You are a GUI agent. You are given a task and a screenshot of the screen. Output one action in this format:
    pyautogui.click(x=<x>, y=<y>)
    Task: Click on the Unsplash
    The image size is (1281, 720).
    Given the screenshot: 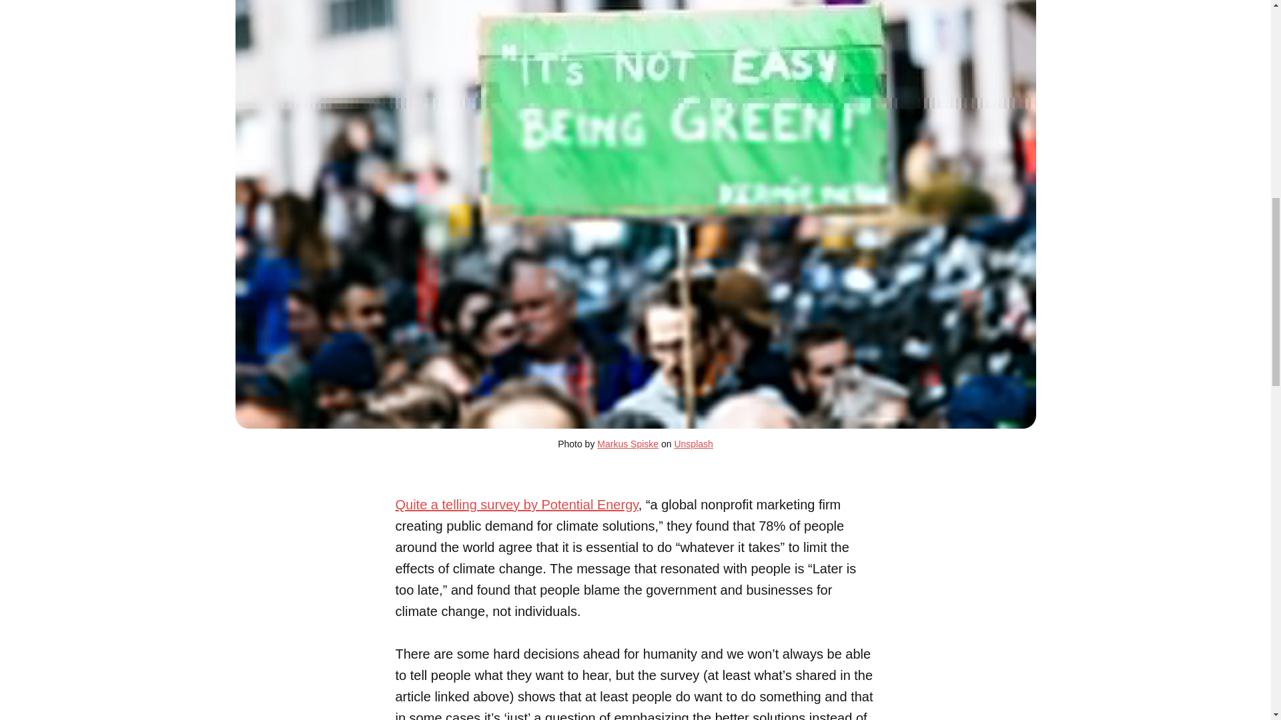 What is the action you would take?
    pyautogui.click(x=693, y=443)
    